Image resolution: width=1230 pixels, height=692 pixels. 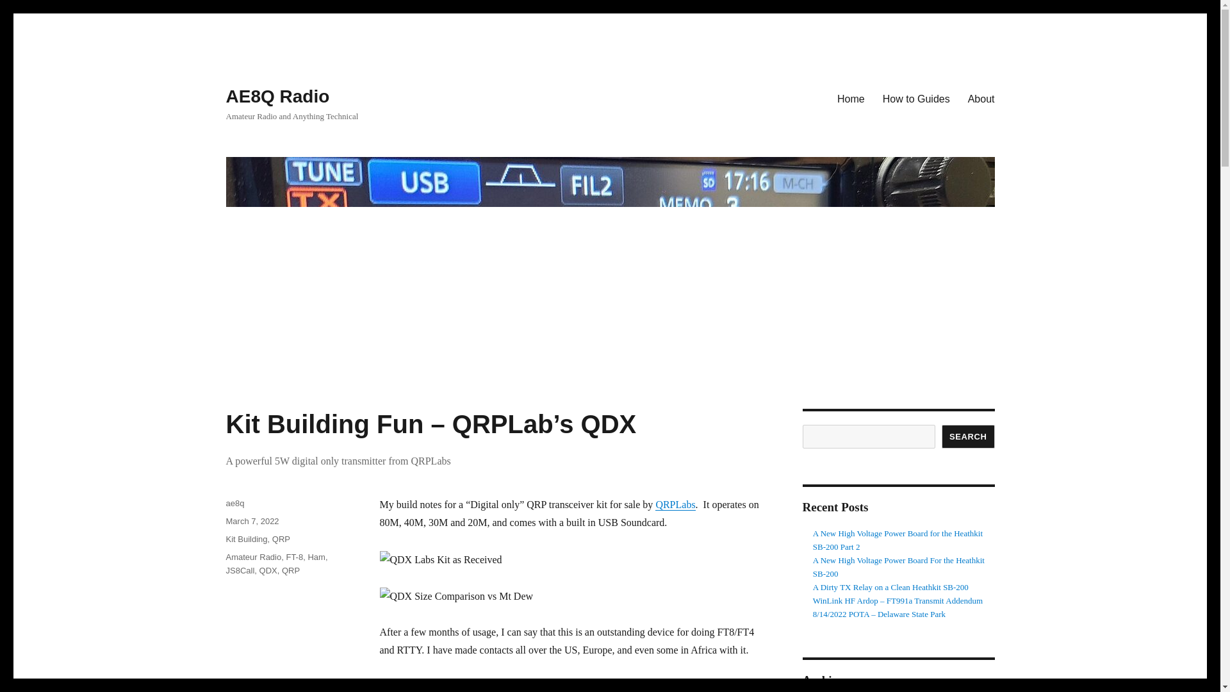 What do you see at coordinates (969, 436) in the screenshot?
I see `SEARCH` at bounding box center [969, 436].